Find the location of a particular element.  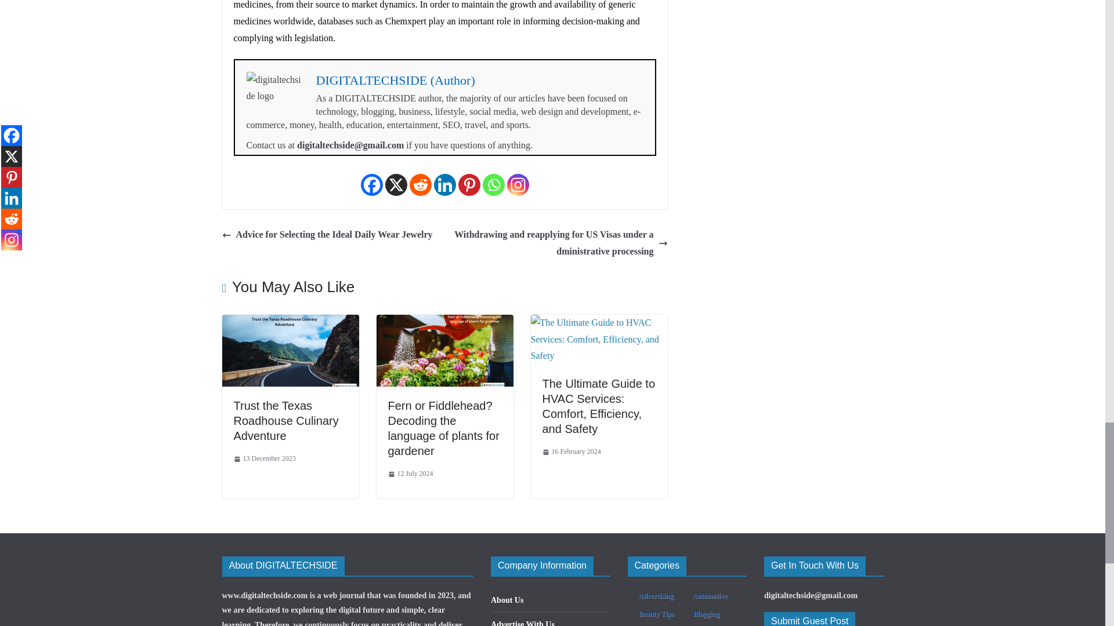

Reddit is located at coordinates (421, 185).